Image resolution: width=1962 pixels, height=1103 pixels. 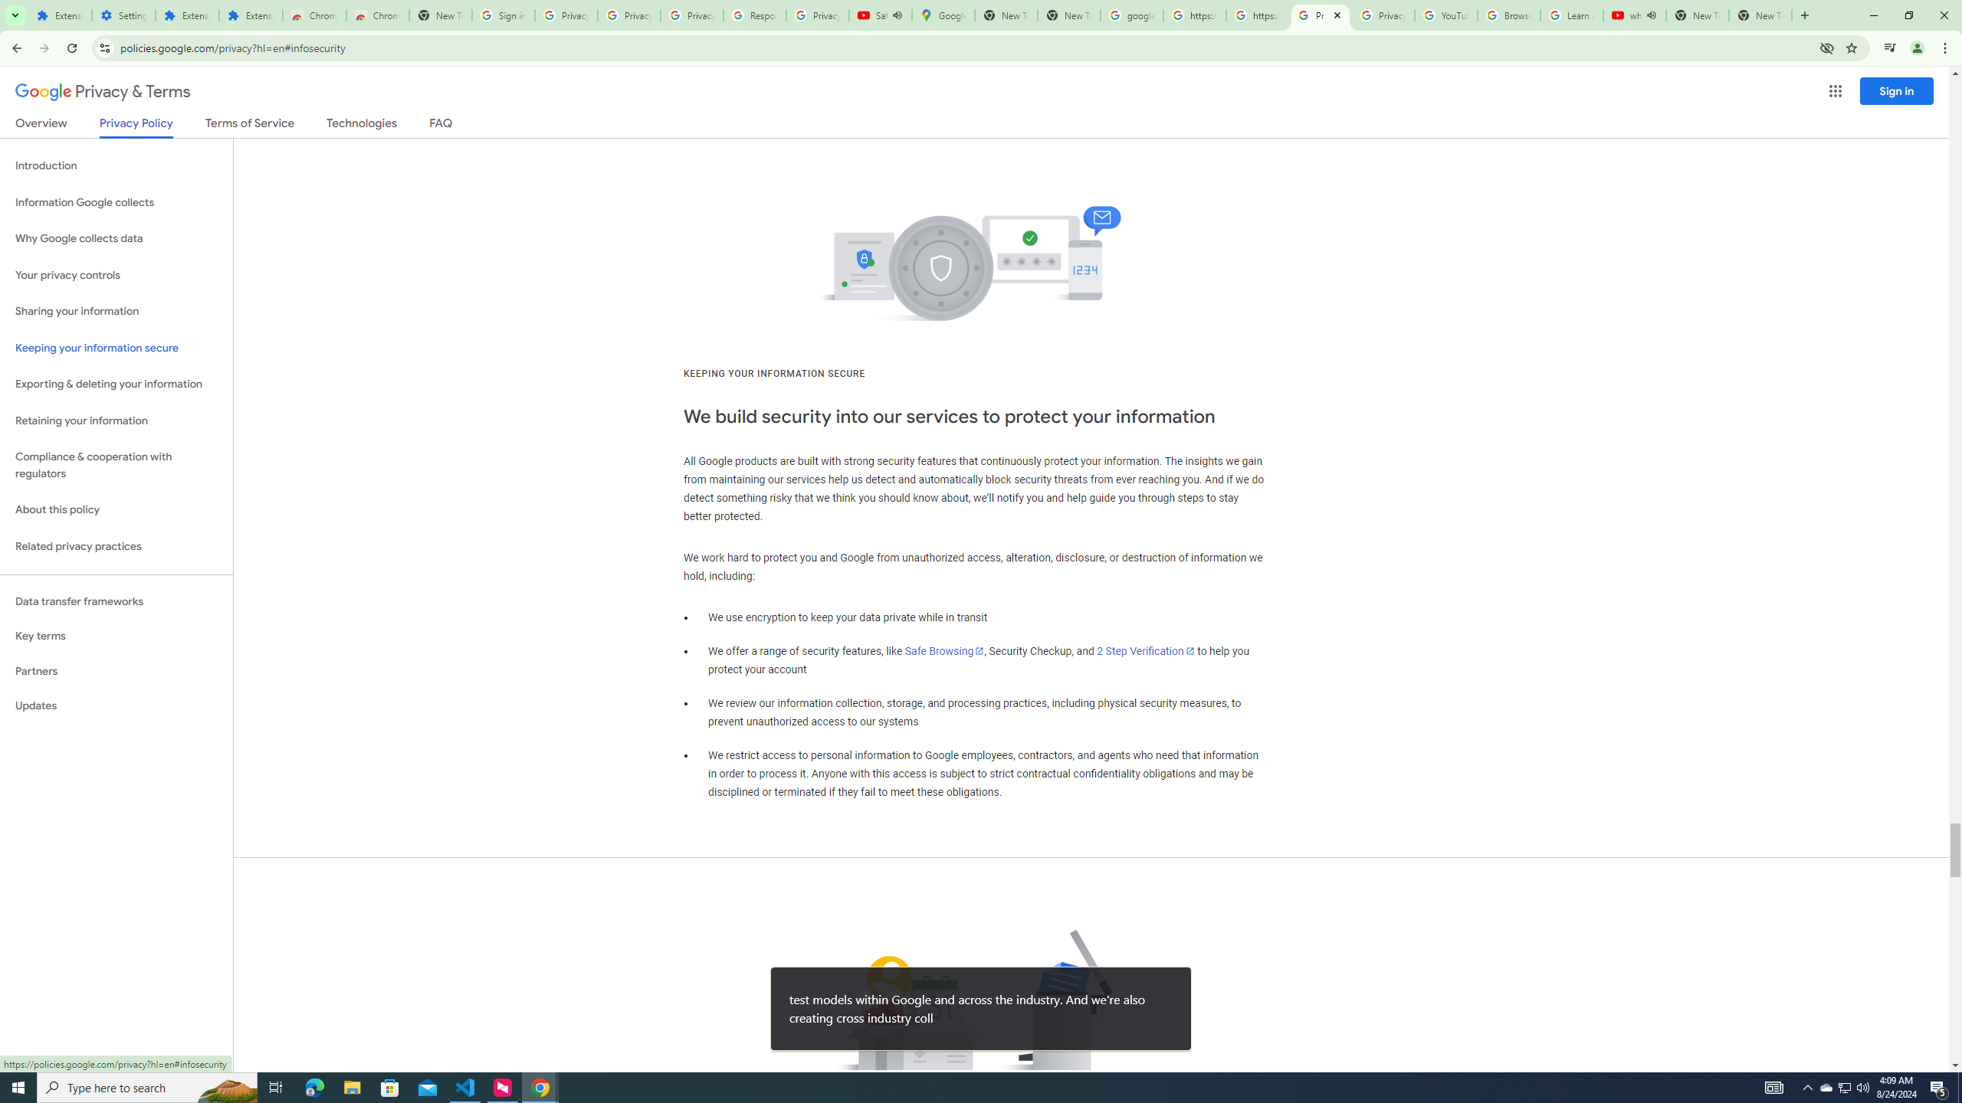 What do you see at coordinates (943, 15) in the screenshot?
I see `Google Maps` at bounding box center [943, 15].